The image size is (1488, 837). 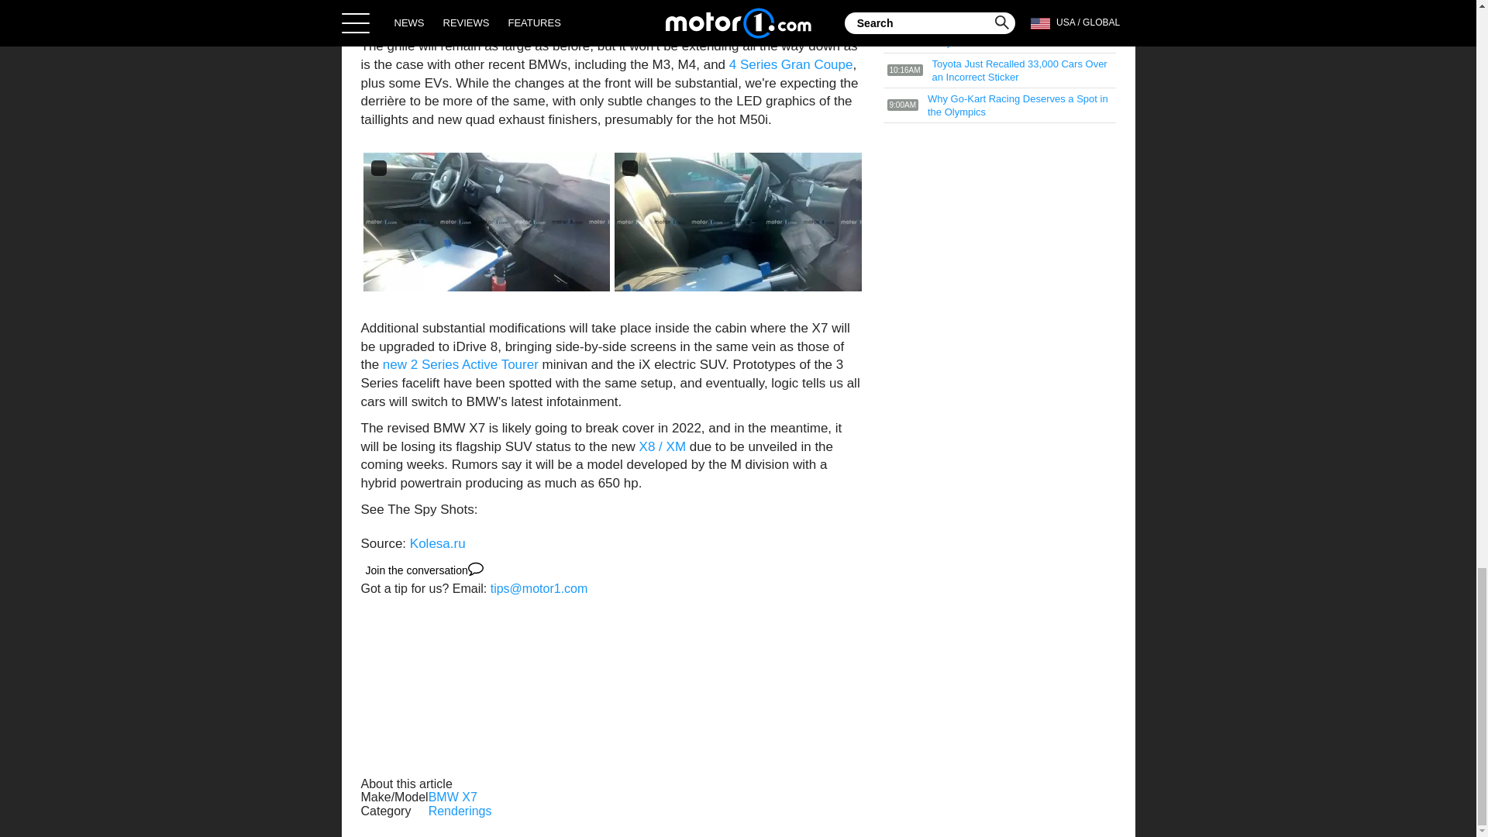 I want to click on Join the conversation, so click(x=425, y=570).